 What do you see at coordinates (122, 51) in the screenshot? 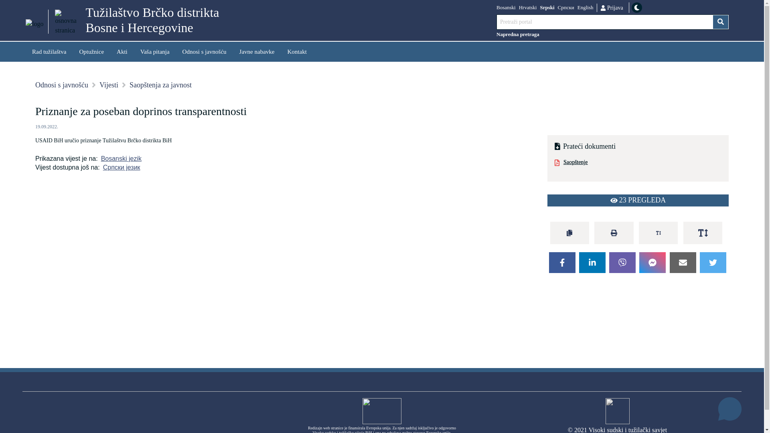
I see `Akti` at bounding box center [122, 51].